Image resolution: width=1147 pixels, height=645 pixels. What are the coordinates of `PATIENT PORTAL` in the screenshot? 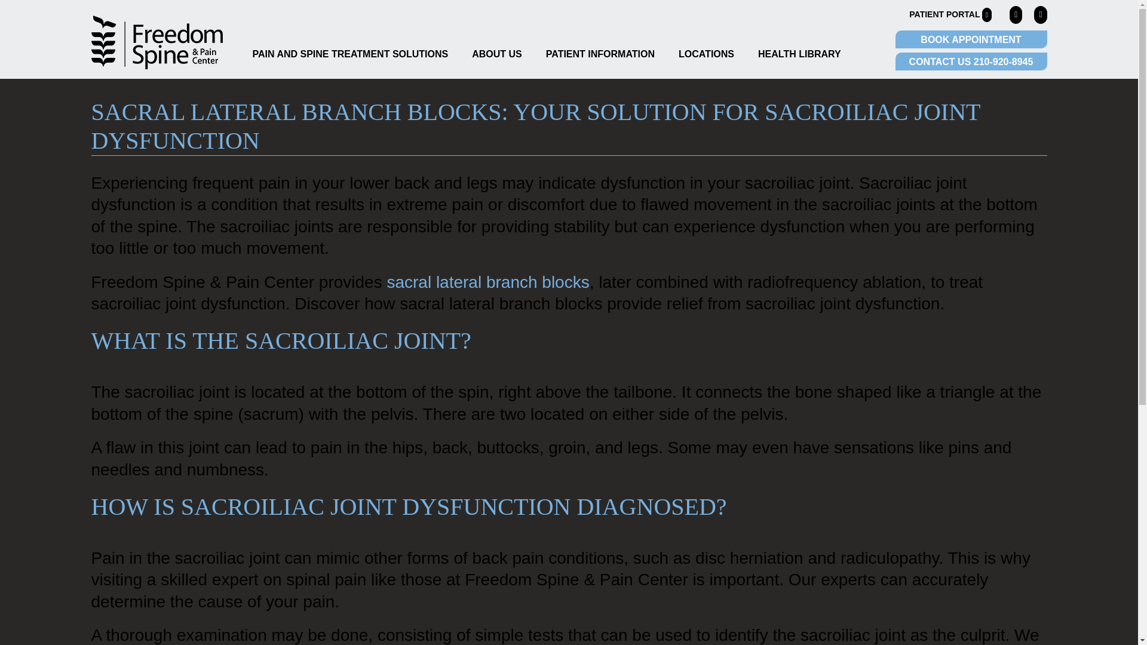 It's located at (950, 14).